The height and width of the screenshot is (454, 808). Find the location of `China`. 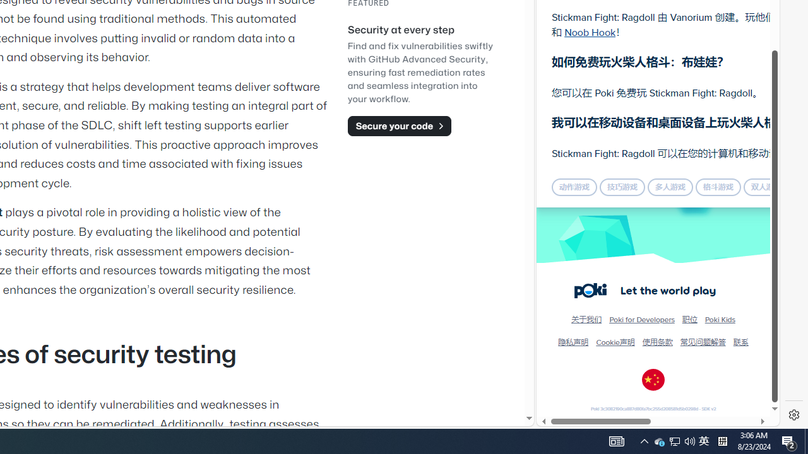

China is located at coordinates (653, 380).